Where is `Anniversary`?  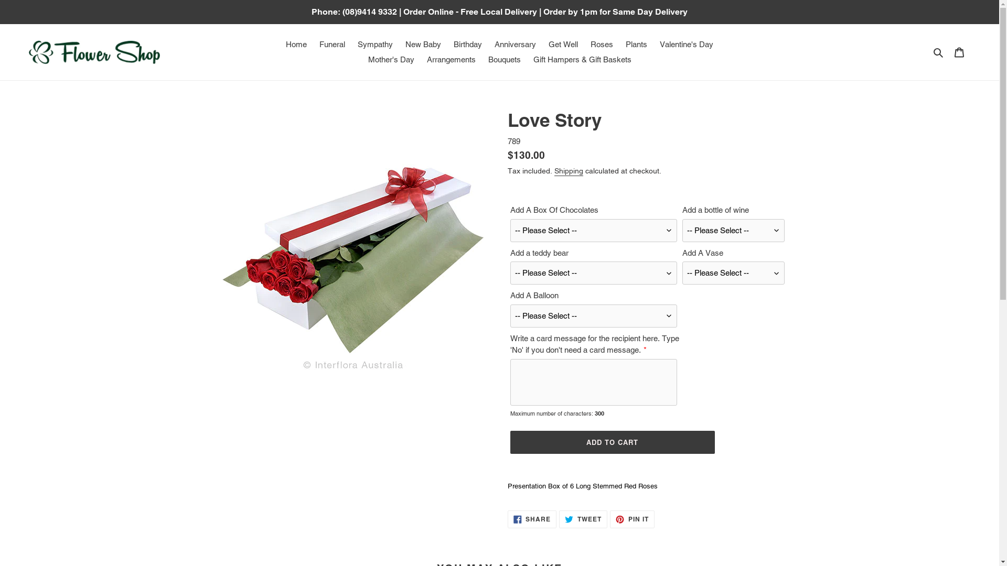
Anniversary is located at coordinates (515, 45).